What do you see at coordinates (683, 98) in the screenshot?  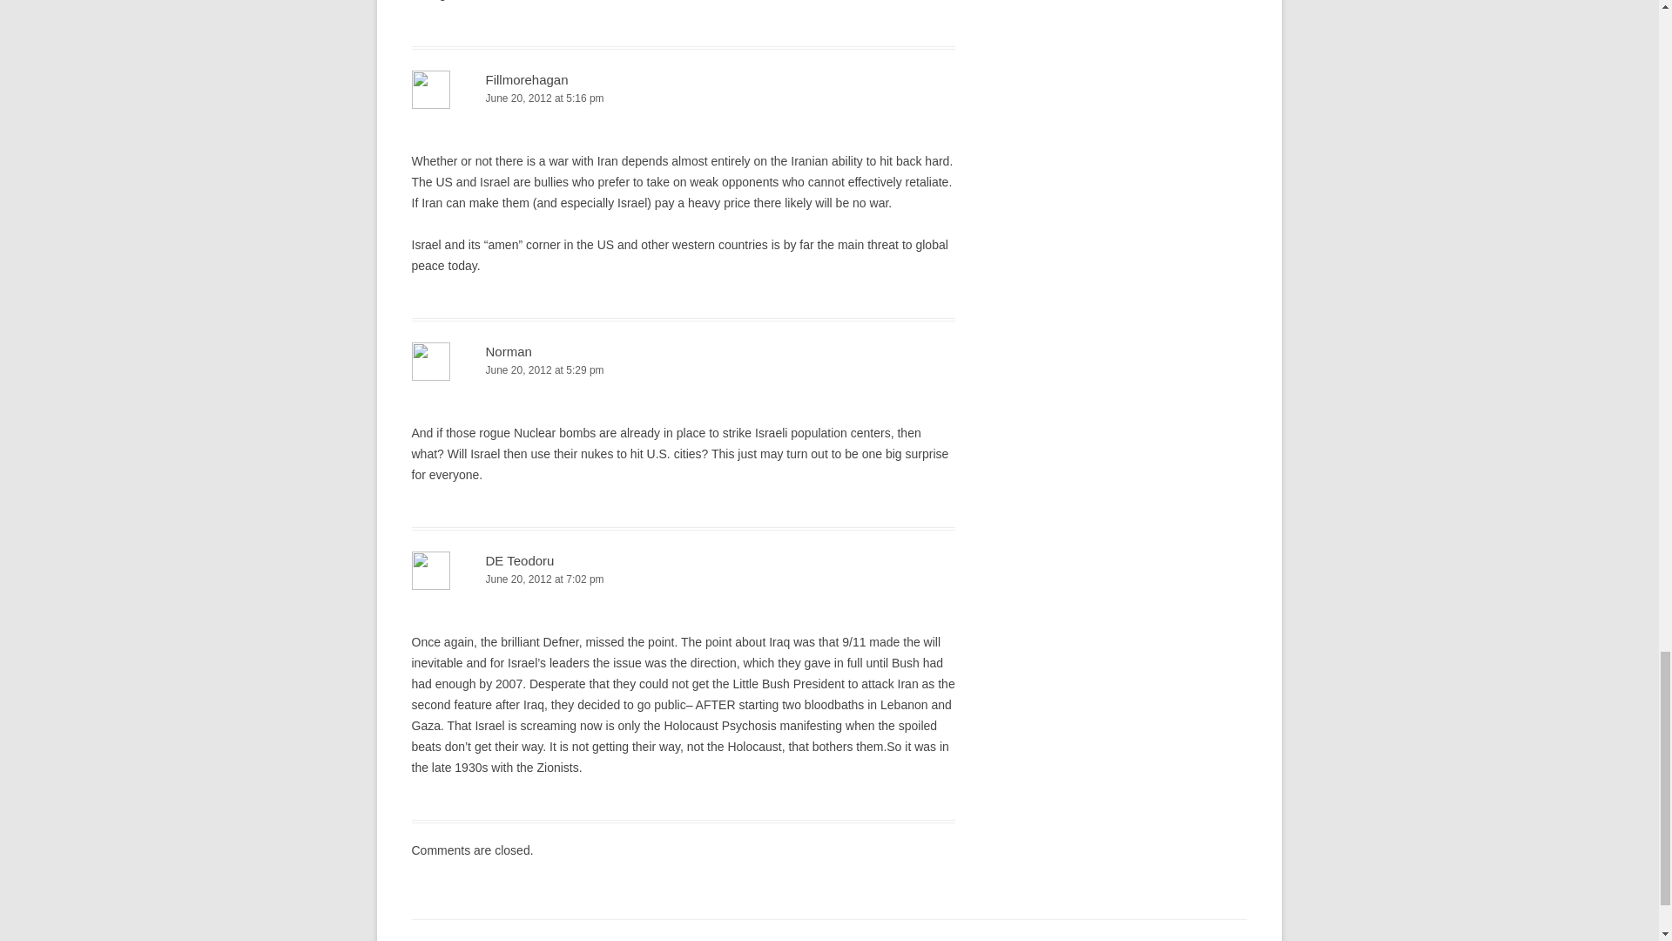 I see `June 20, 2012 at 5:16 pm` at bounding box center [683, 98].